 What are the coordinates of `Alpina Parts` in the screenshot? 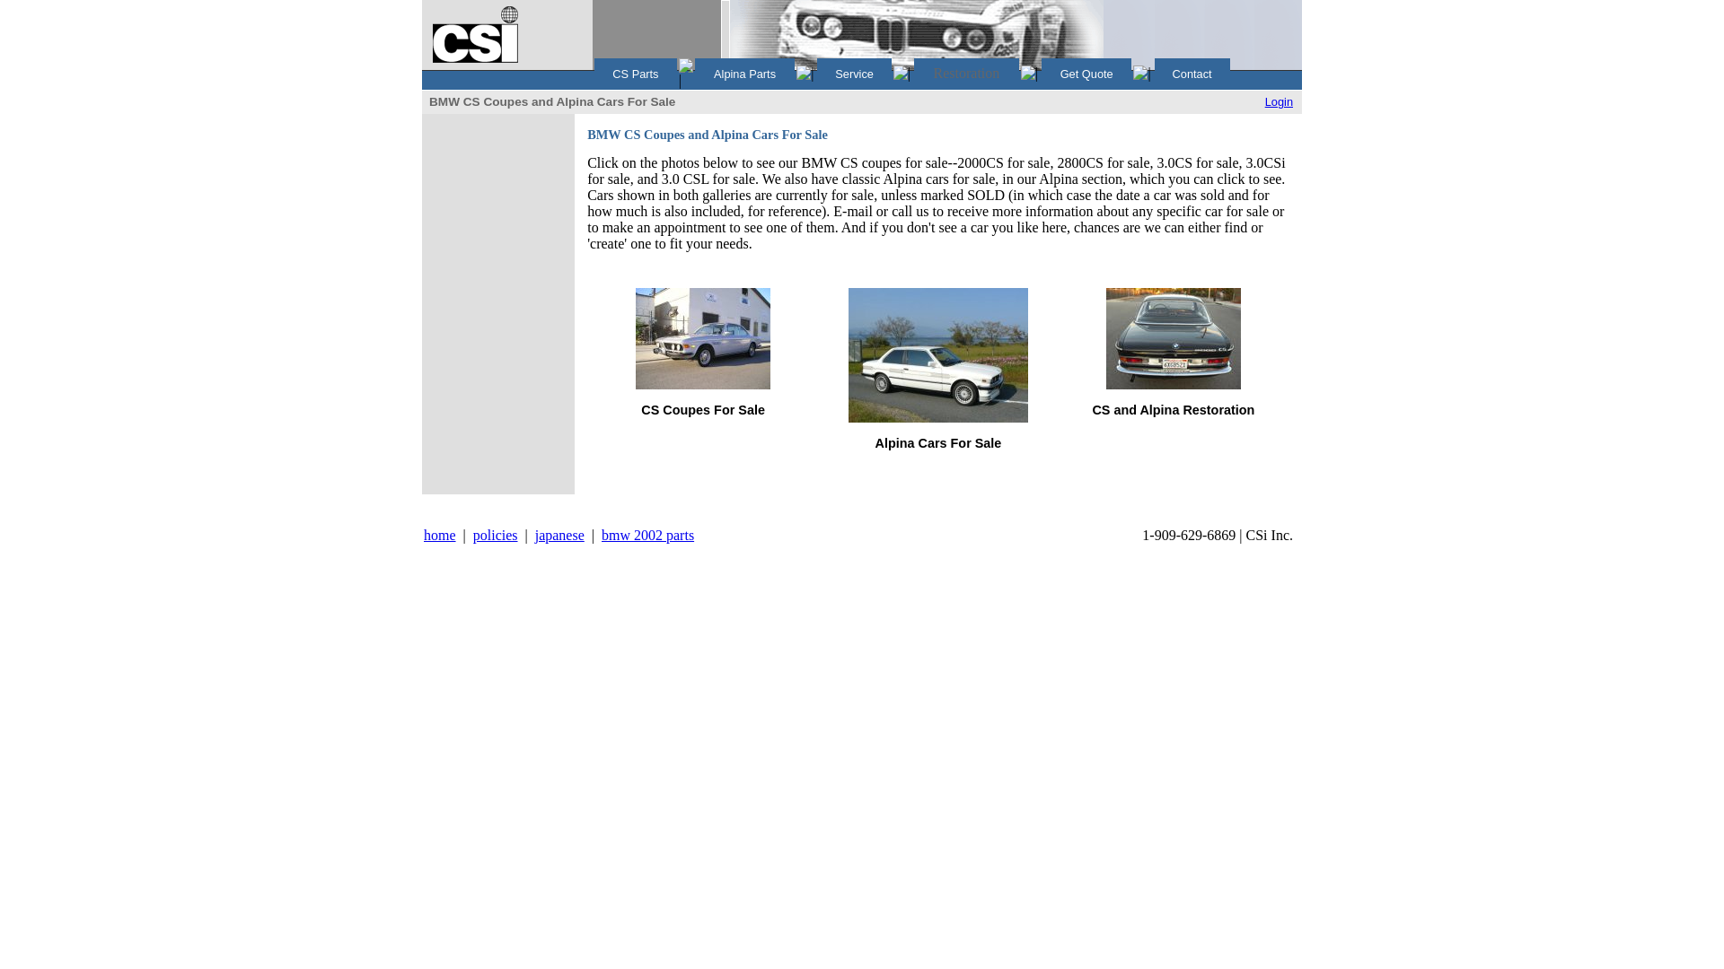 It's located at (744, 74).